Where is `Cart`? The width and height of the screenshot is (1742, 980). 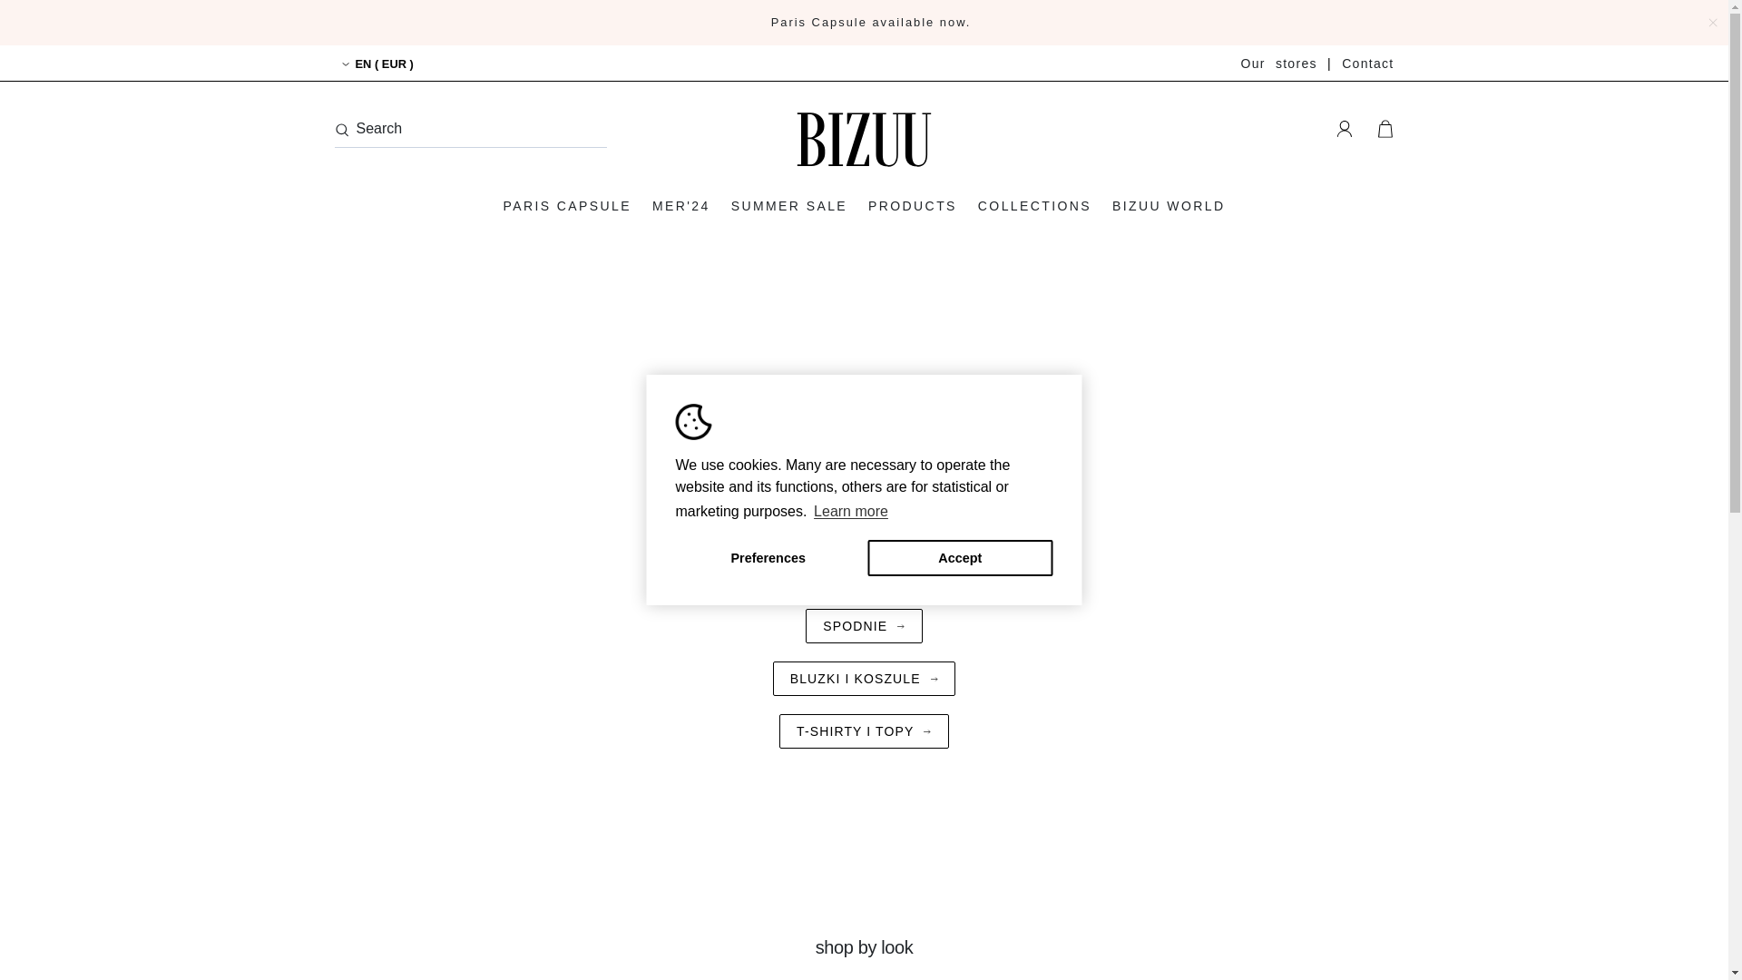
Cart is located at coordinates (1385, 129).